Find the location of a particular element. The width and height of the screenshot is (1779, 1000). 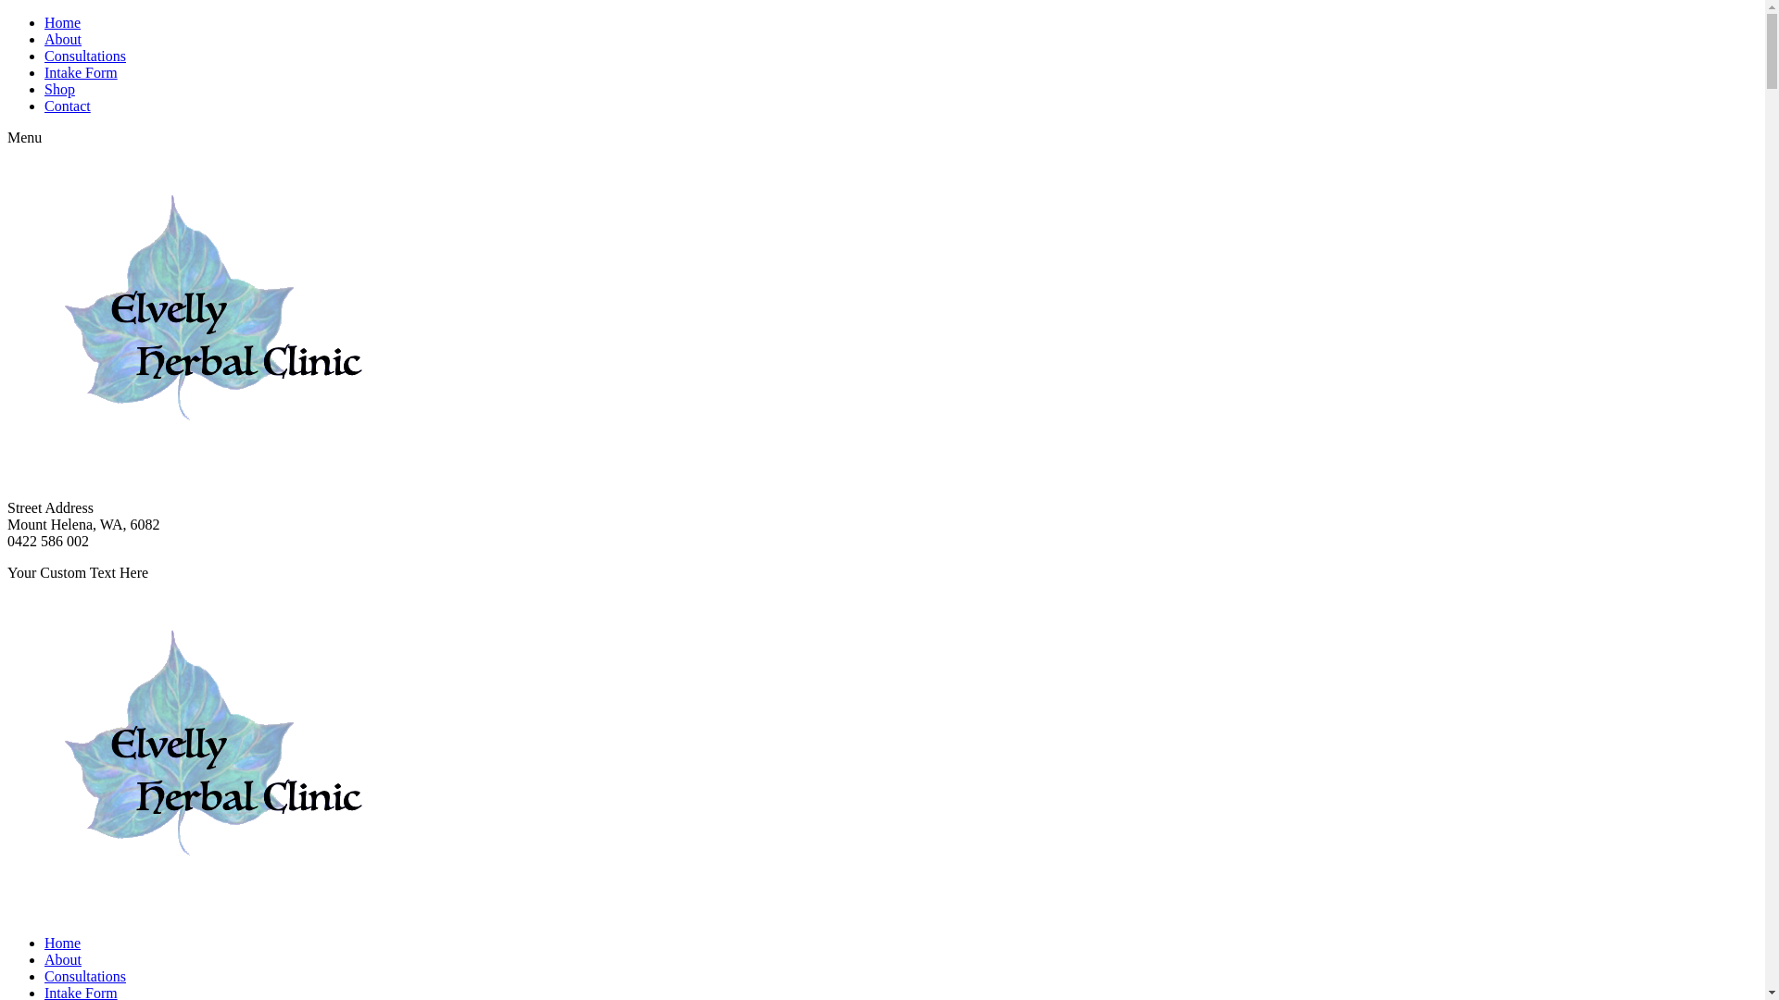

Intake Form is located at coordinates (82, 72).